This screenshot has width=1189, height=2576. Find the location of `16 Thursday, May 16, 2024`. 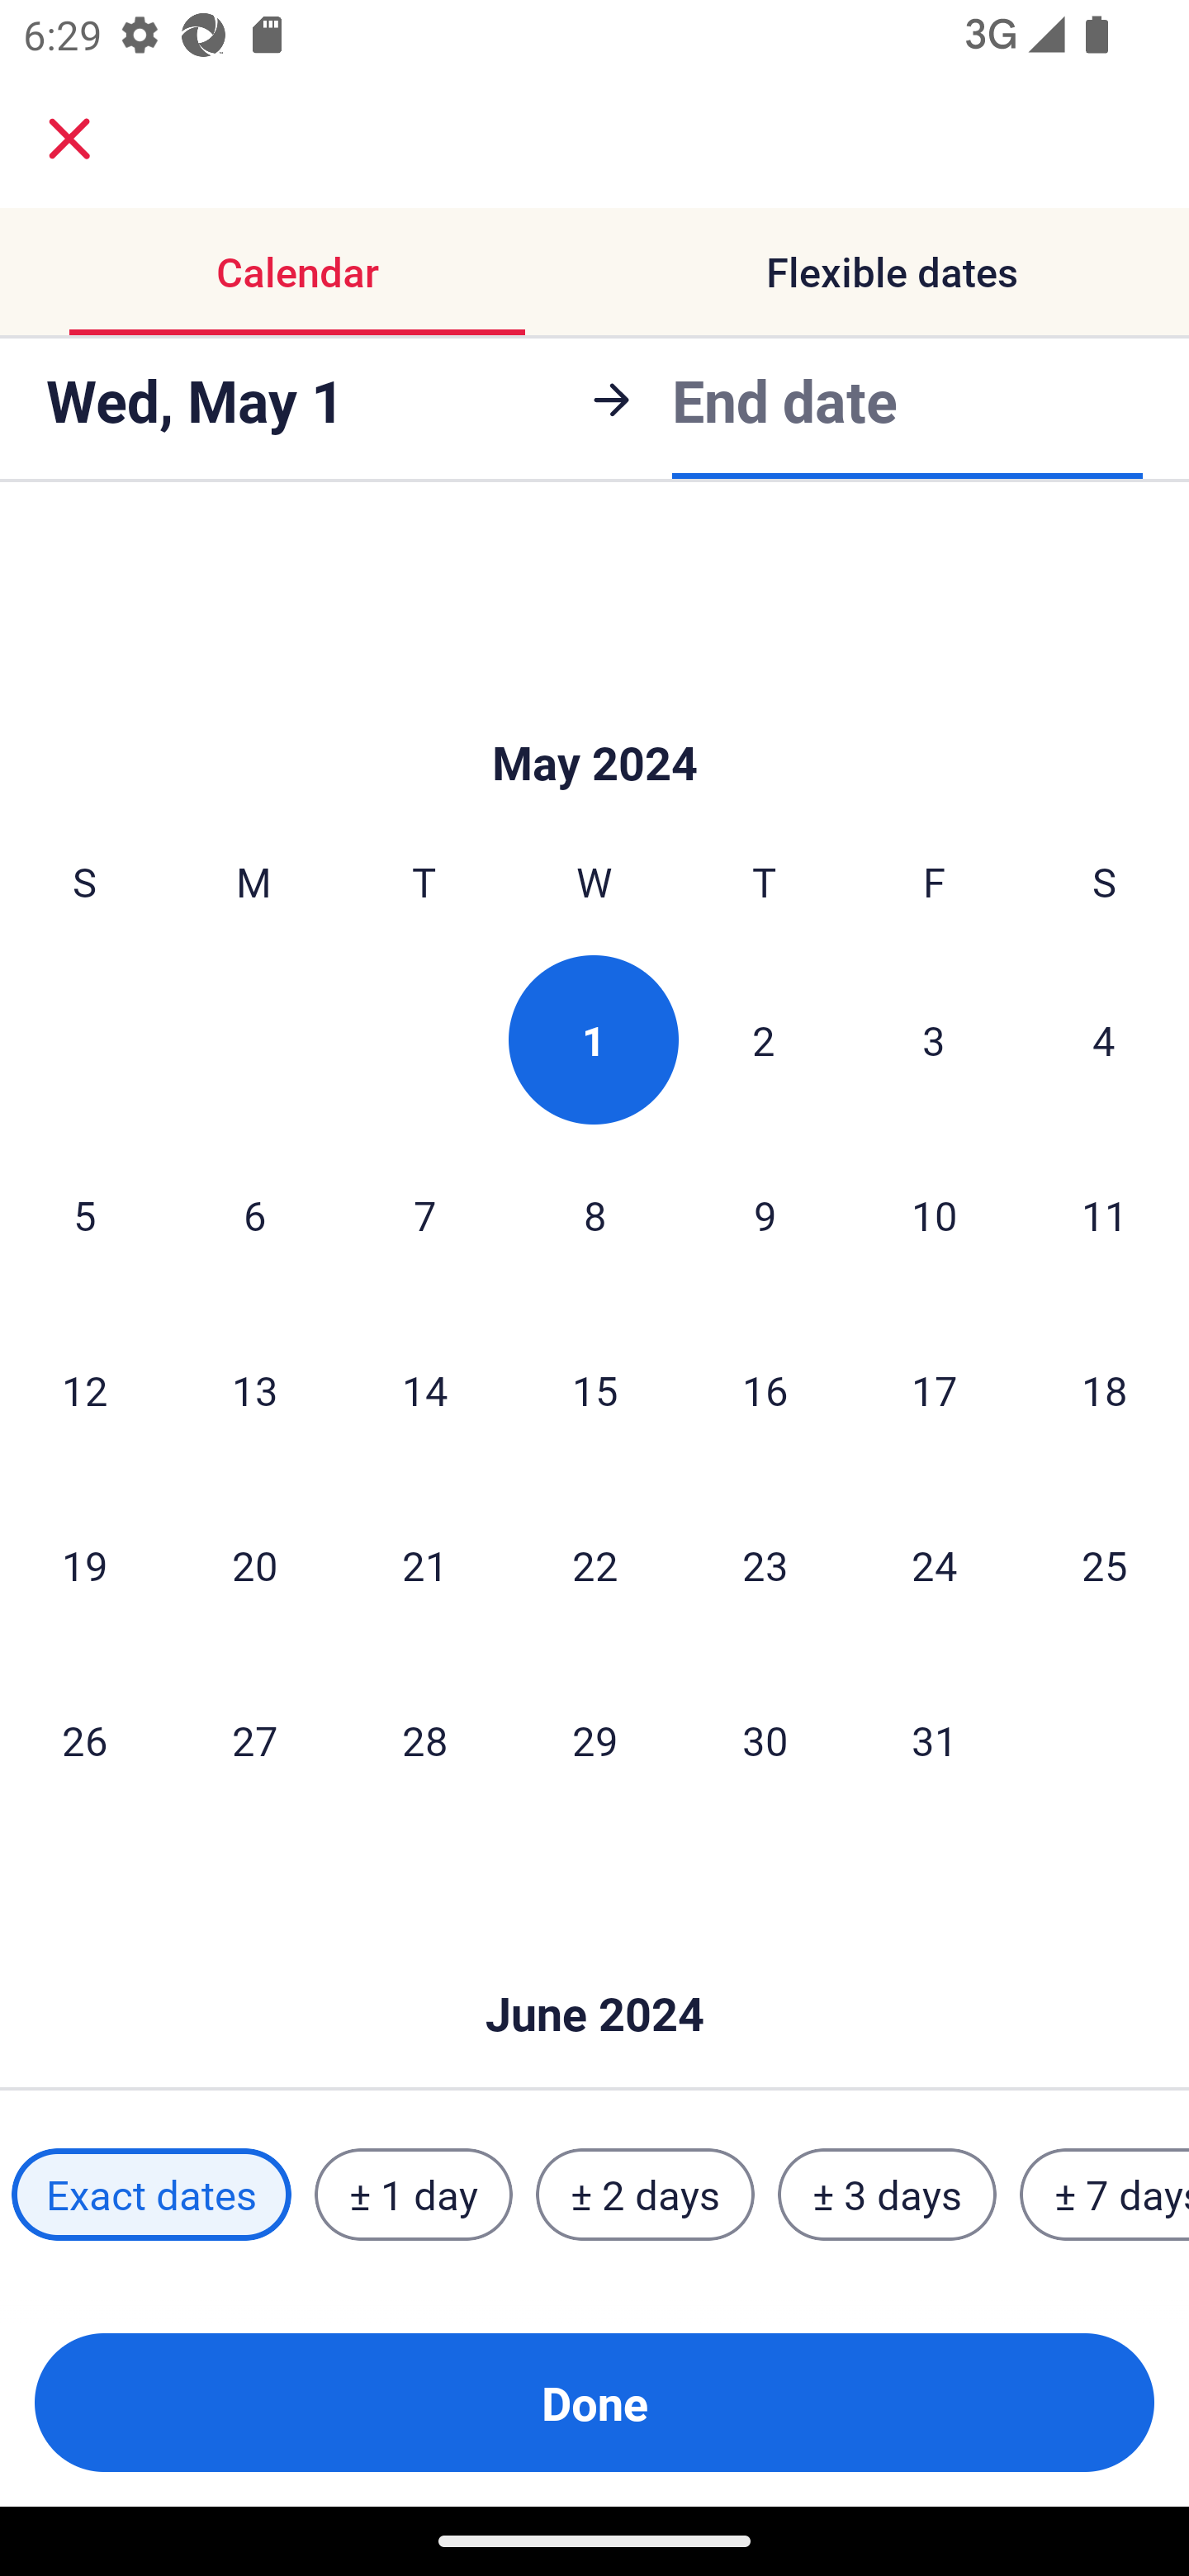

16 Thursday, May 16, 2024 is located at coordinates (765, 1389).